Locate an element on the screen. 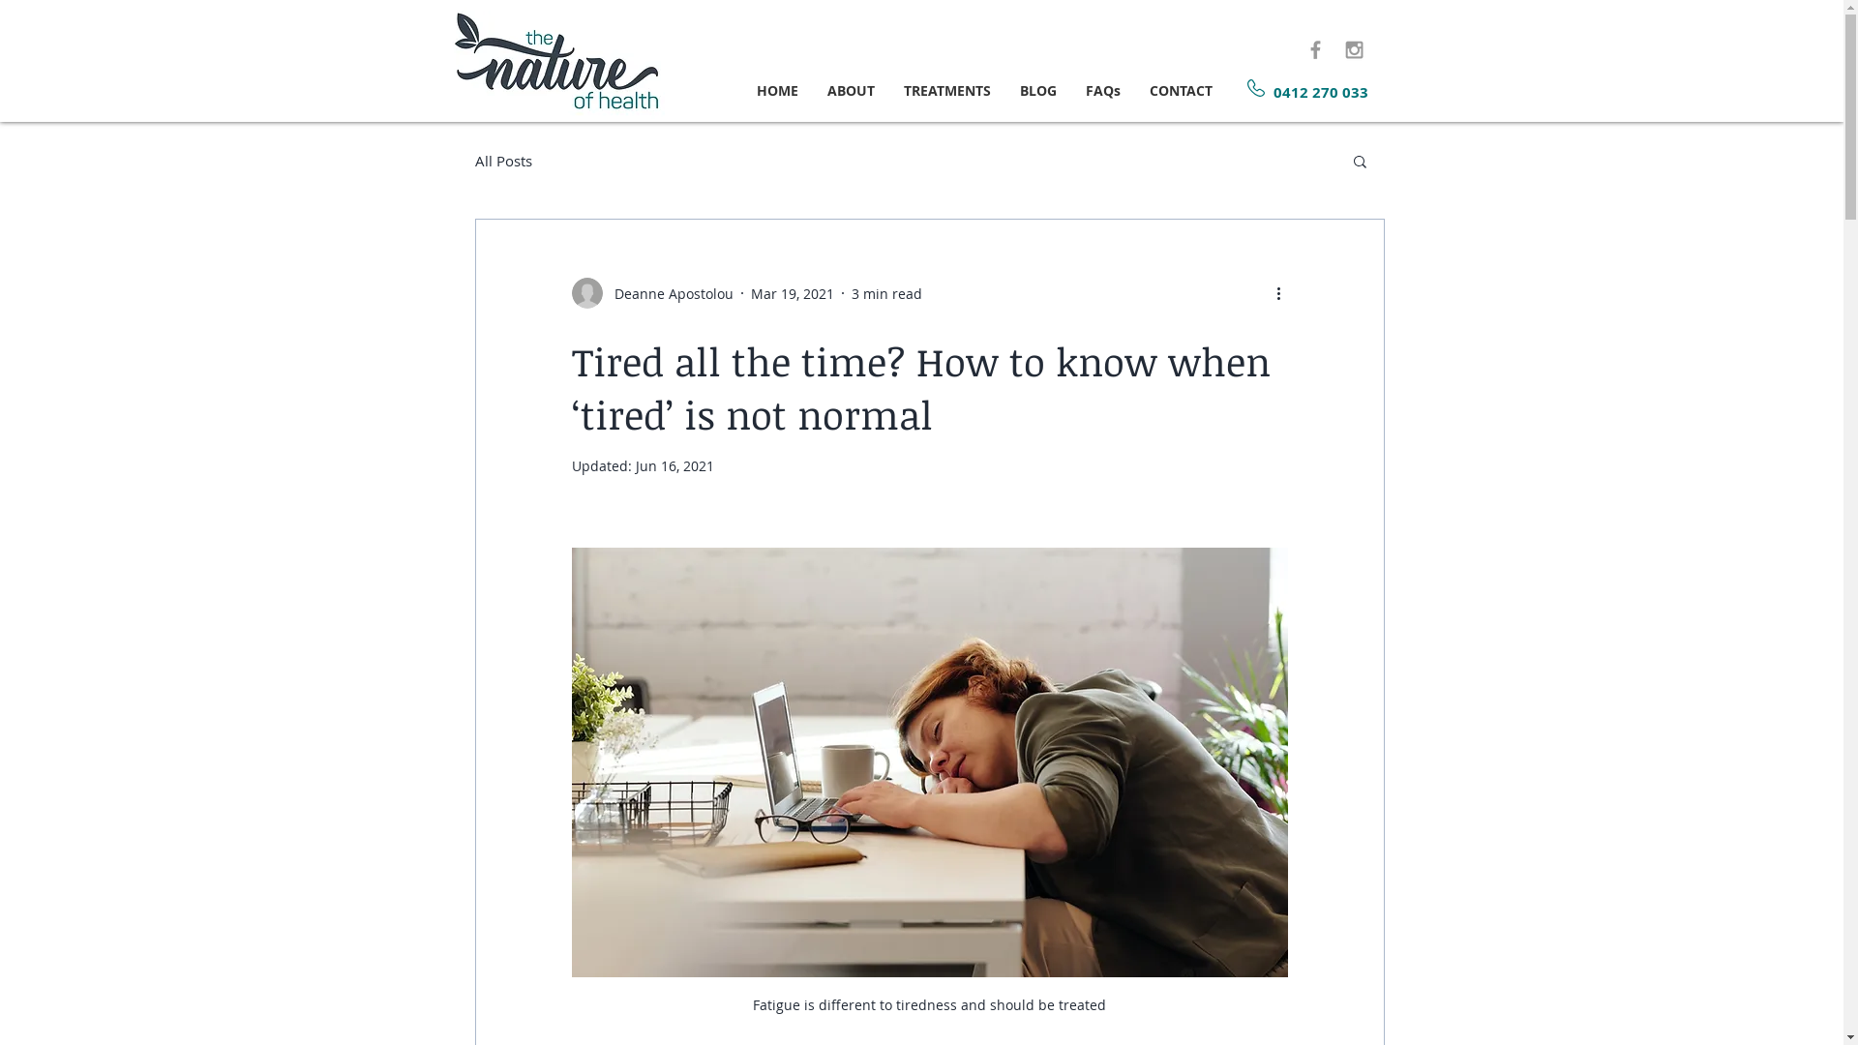  HOME is located at coordinates (776, 91).